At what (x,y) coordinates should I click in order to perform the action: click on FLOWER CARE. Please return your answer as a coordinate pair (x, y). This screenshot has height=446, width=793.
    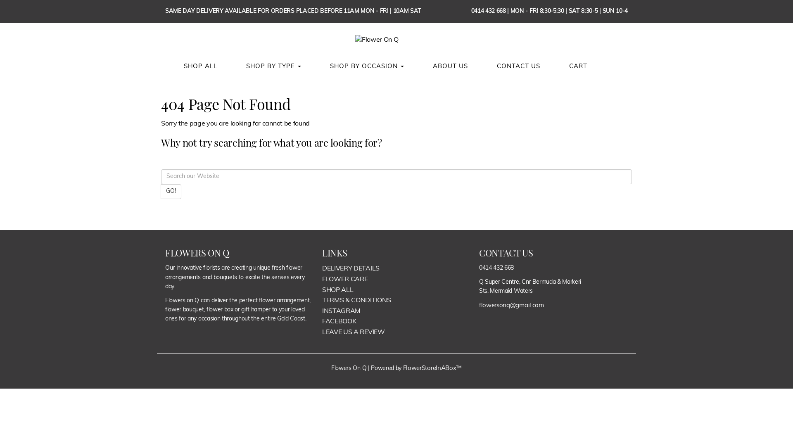
    Looking at the image, I should click on (345, 280).